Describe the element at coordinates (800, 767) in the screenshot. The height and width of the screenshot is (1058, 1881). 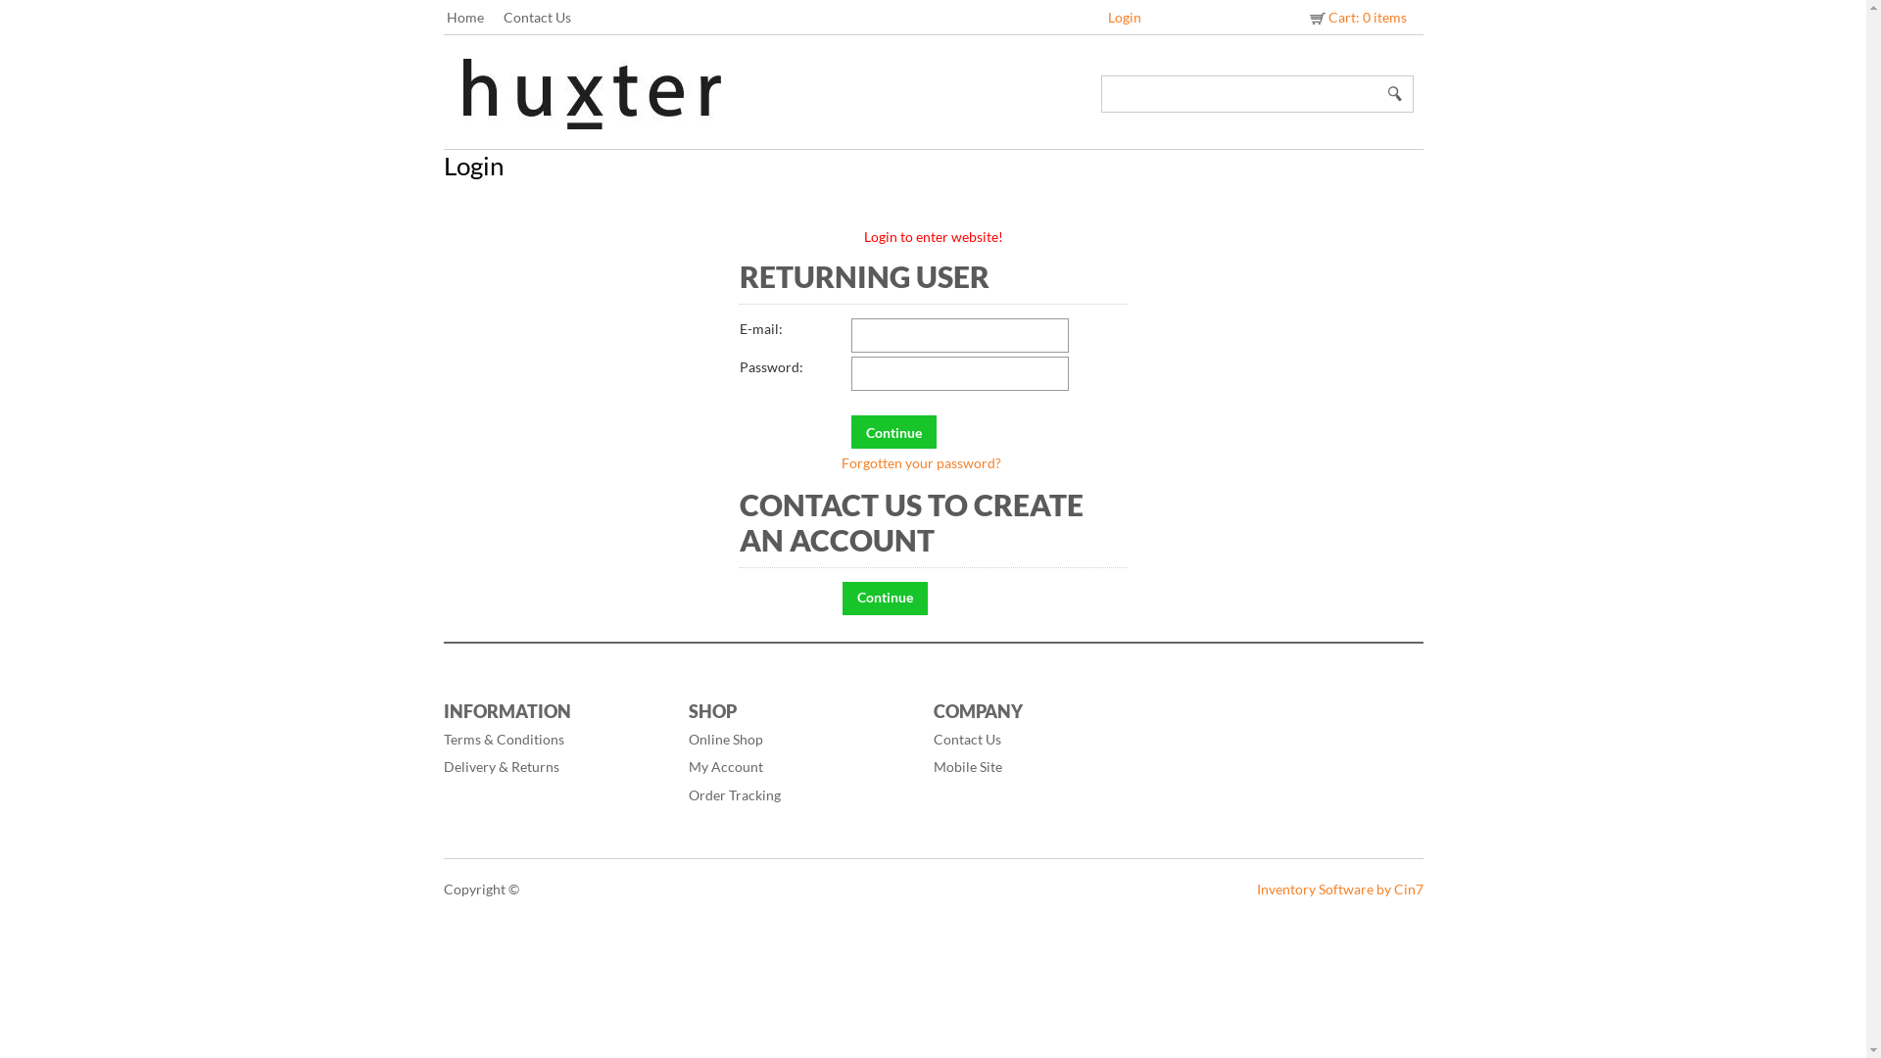
I see `My Account` at that location.